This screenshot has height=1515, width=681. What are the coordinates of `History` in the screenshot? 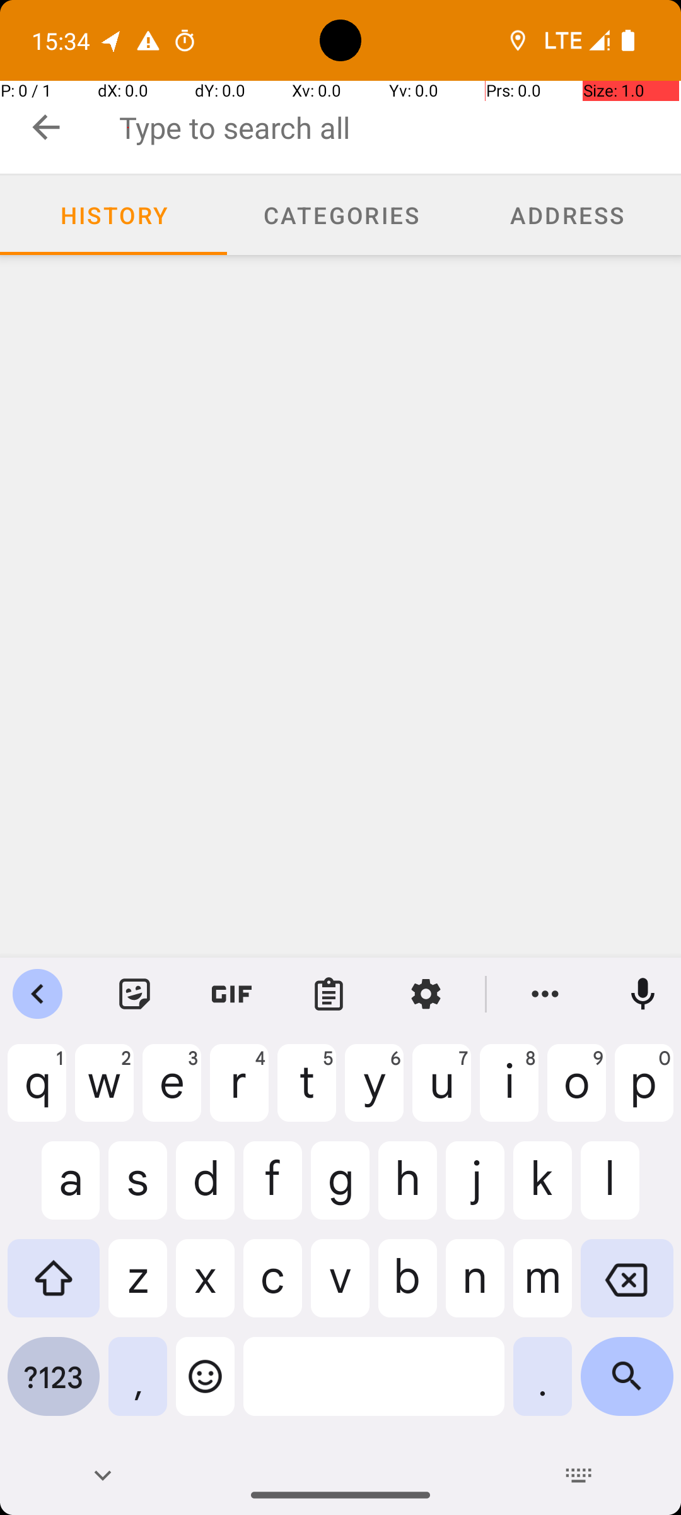 It's located at (113, 215).